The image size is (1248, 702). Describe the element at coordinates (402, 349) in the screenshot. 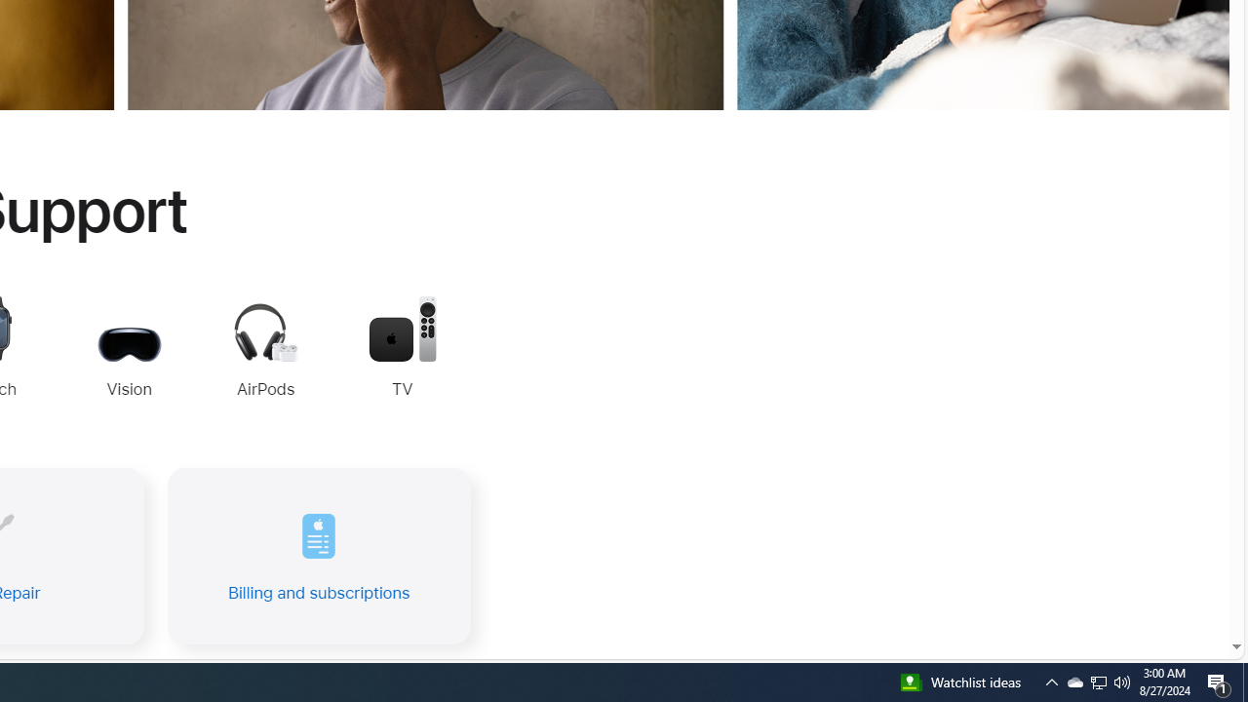

I see `TV Support` at that location.